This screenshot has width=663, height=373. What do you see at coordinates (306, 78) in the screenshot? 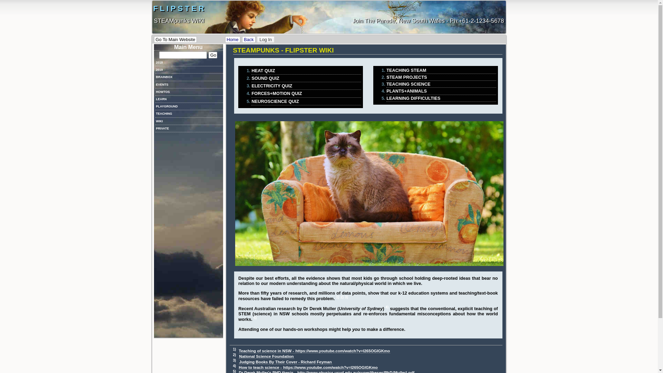
I see `SOUND QUIZ` at bounding box center [306, 78].